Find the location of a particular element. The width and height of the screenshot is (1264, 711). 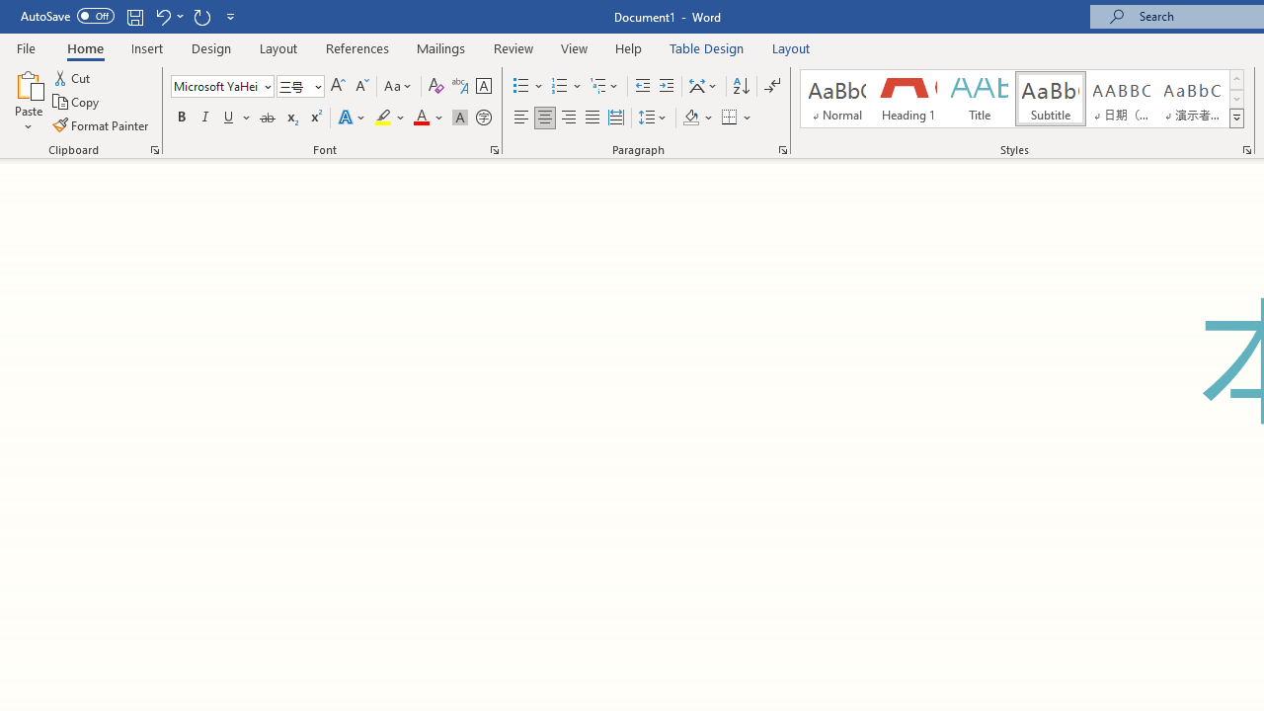

Line and Paragraph Spacing is located at coordinates (653, 118).